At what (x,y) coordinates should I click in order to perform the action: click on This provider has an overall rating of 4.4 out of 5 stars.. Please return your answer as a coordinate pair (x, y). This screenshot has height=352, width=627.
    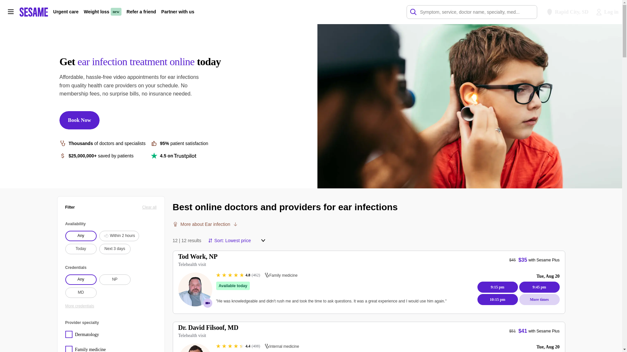
    Looking at the image, I should click on (238, 346).